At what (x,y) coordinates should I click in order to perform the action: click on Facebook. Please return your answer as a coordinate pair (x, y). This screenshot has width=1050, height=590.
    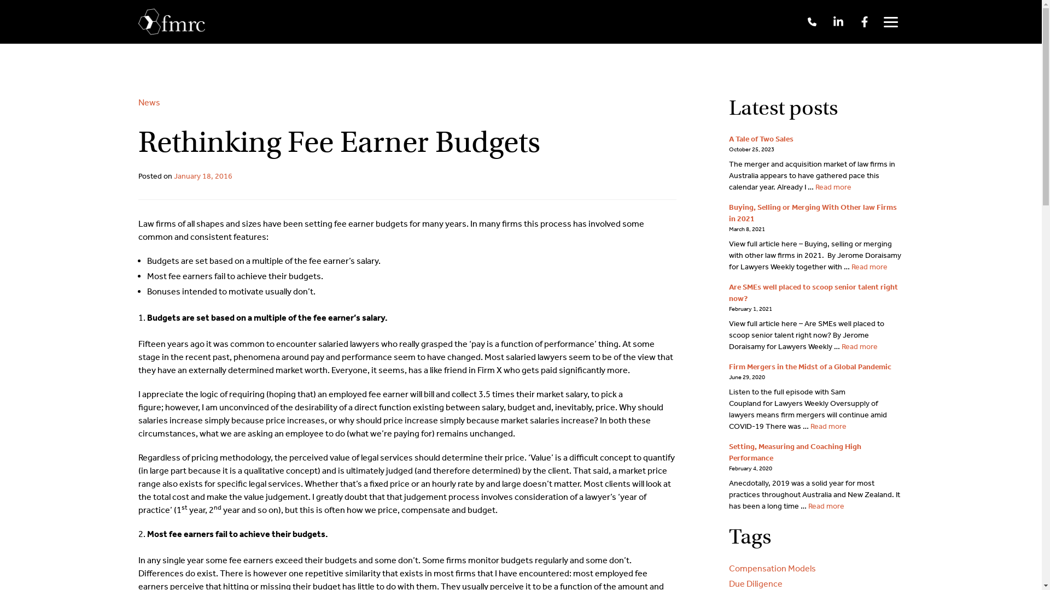
    Looking at the image, I should click on (864, 22).